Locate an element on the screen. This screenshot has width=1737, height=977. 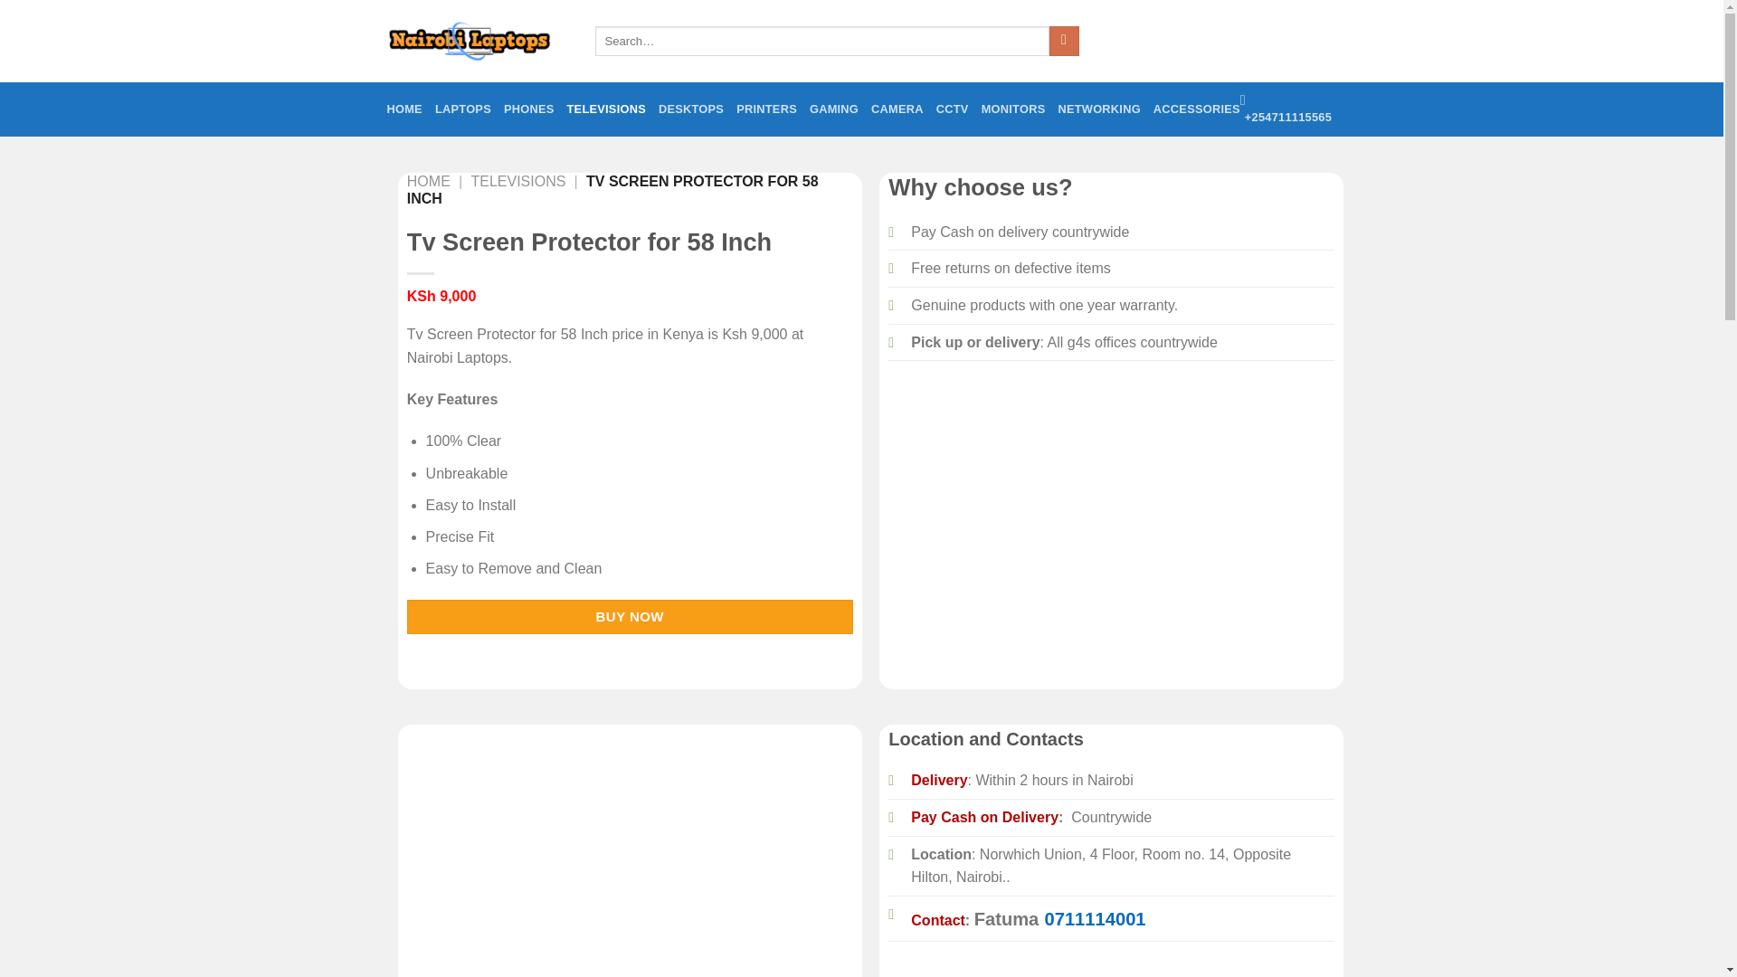
CCTV is located at coordinates (833, 109).